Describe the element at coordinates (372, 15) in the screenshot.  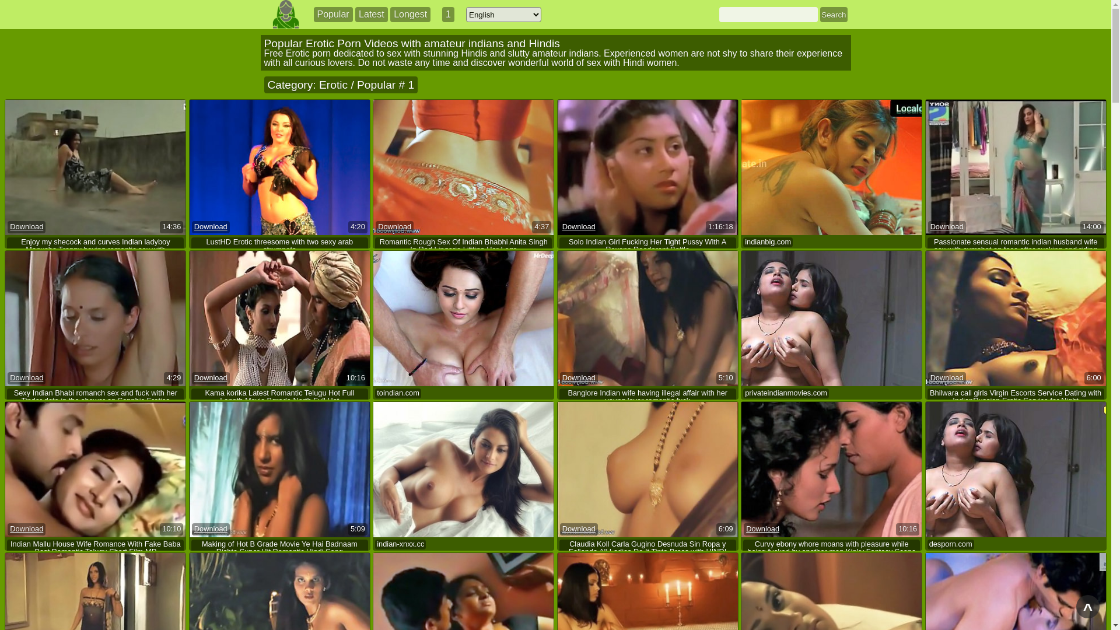
I see `Latest` at that location.